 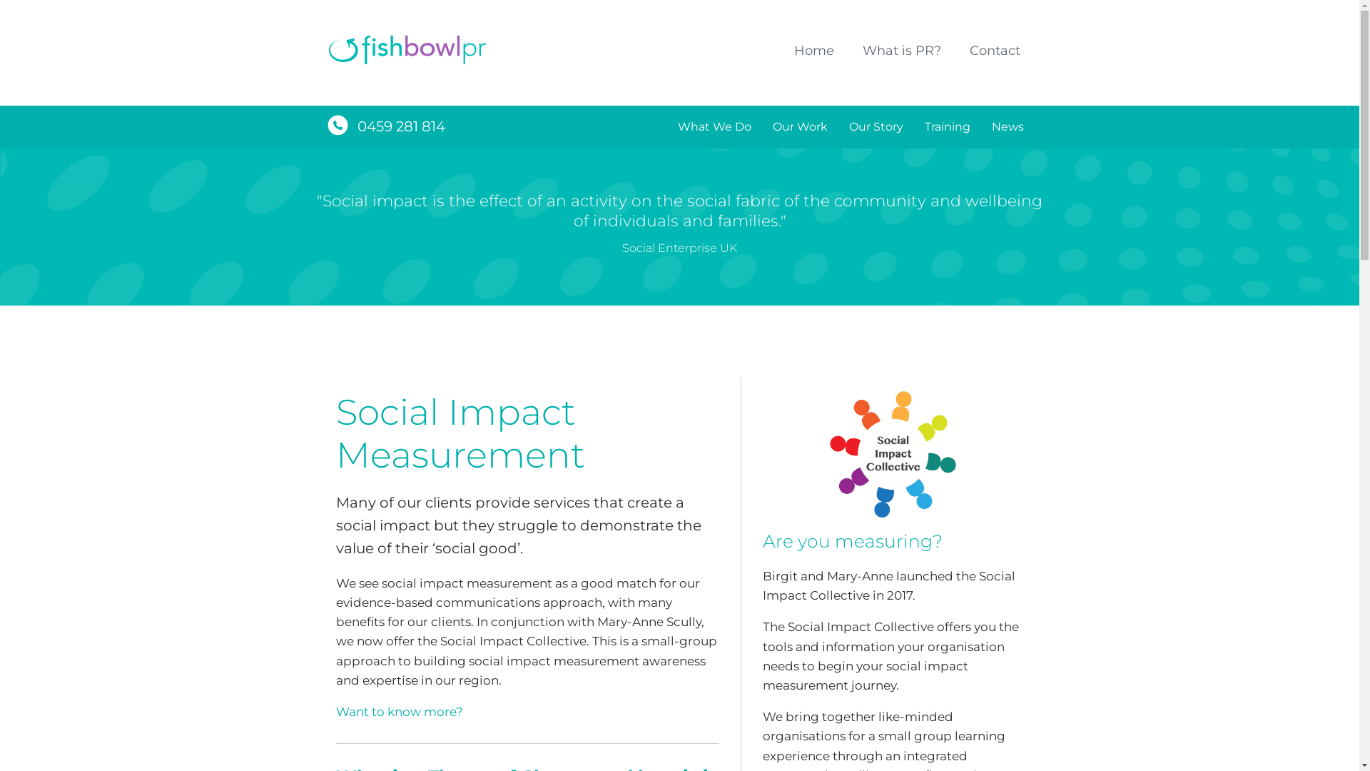 What do you see at coordinates (714, 127) in the screenshot?
I see `What We Do` at bounding box center [714, 127].